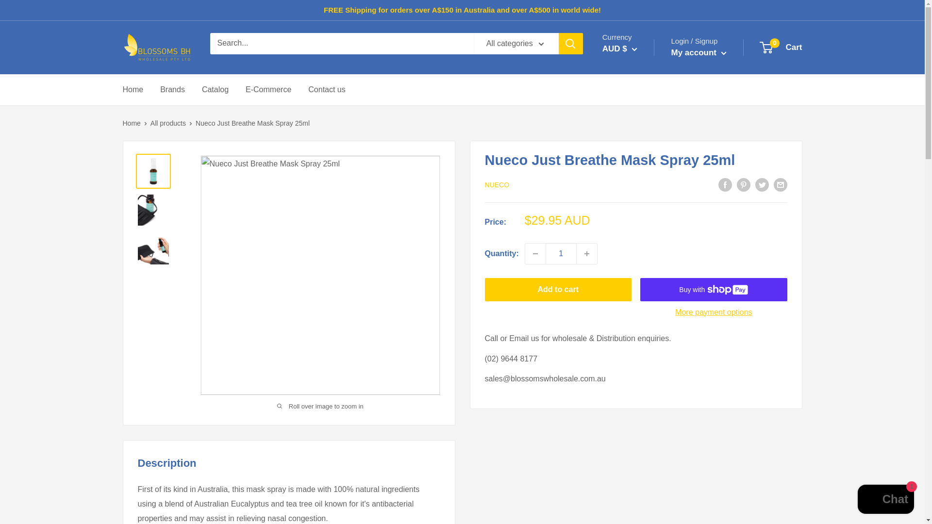 Image resolution: width=932 pixels, height=524 pixels. I want to click on AUD, so click(634, 237).